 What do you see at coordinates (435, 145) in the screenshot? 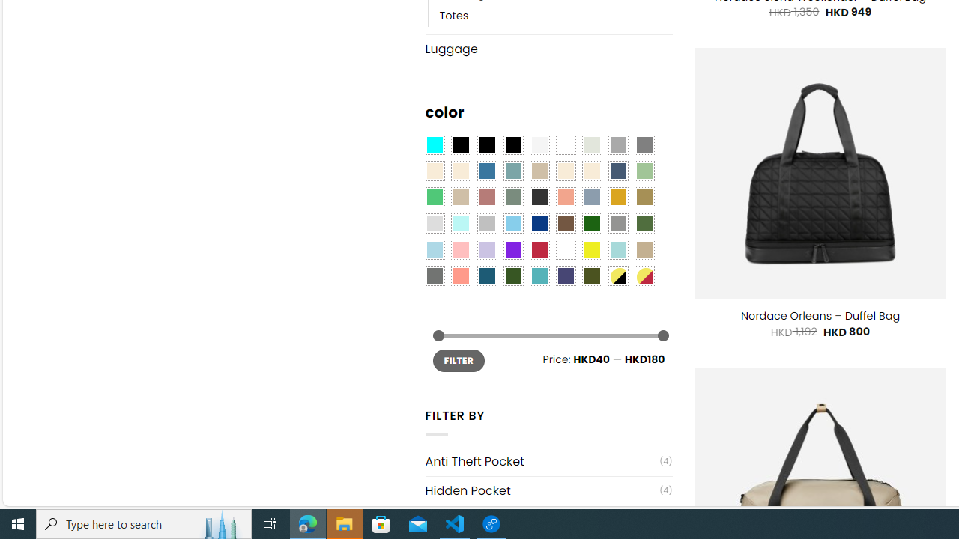
I see `Aqua Blue` at bounding box center [435, 145].